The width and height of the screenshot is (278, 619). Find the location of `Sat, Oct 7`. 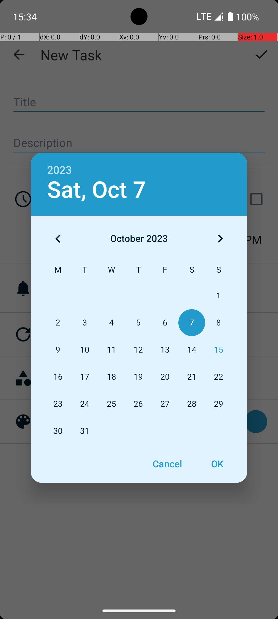

Sat, Oct 7 is located at coordinates (97, 190).